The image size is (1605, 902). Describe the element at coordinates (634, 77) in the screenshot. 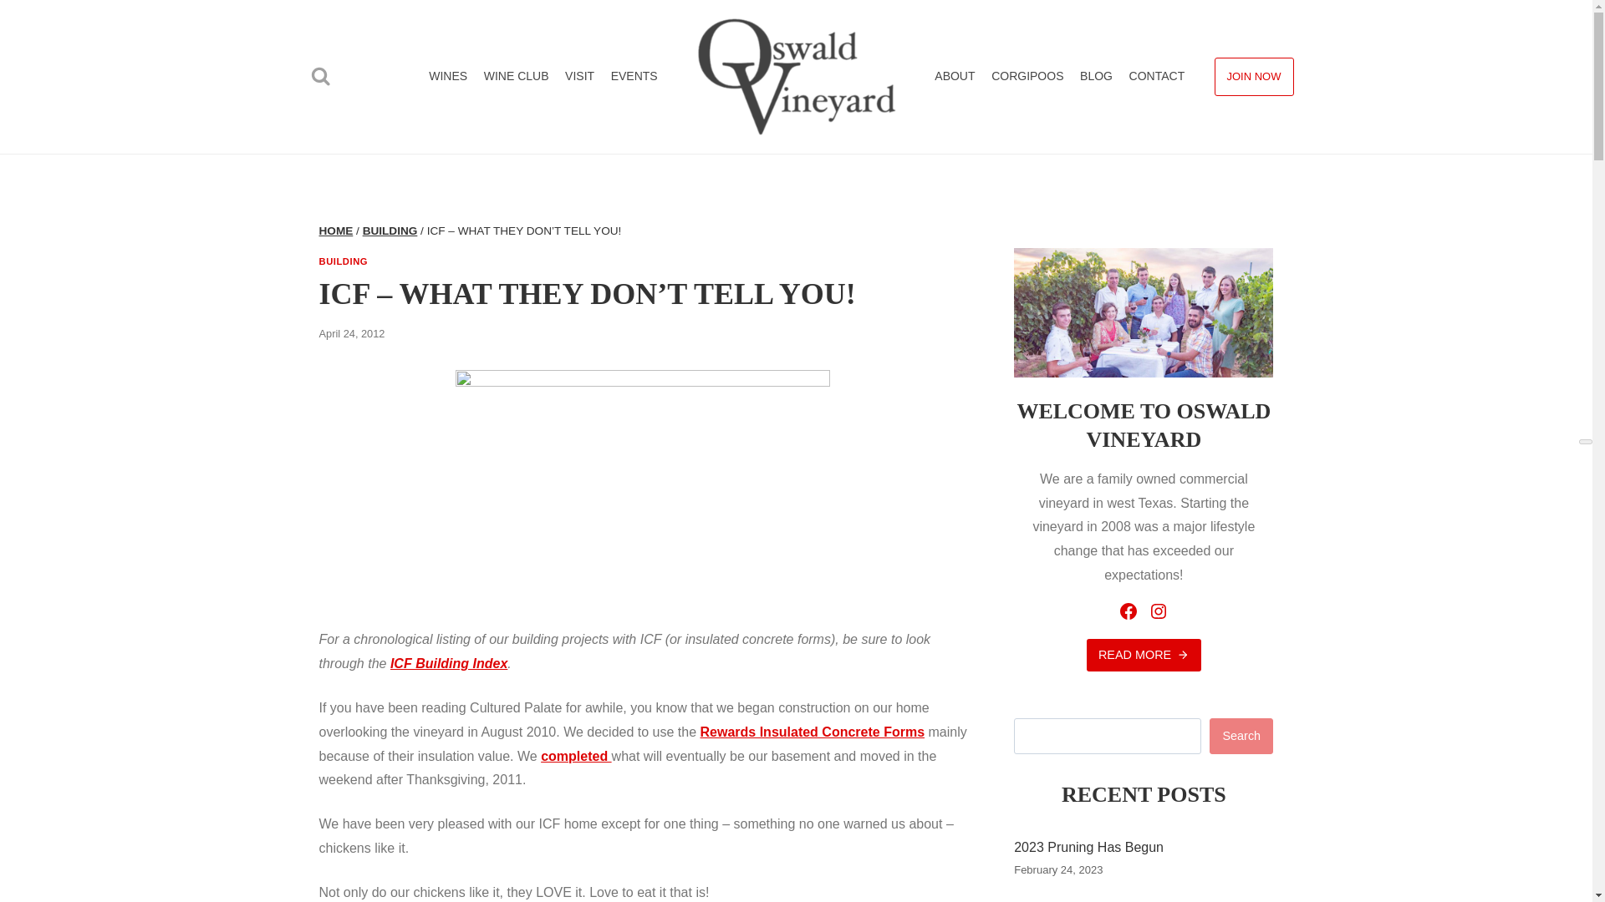

I see `EVENTS` at that location.